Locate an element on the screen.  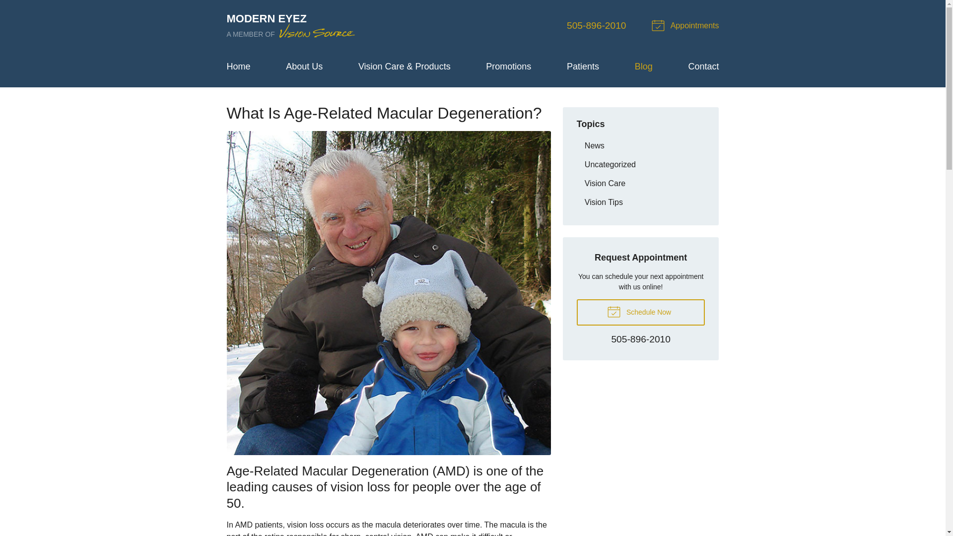
News is located at coordinates (640, 146).